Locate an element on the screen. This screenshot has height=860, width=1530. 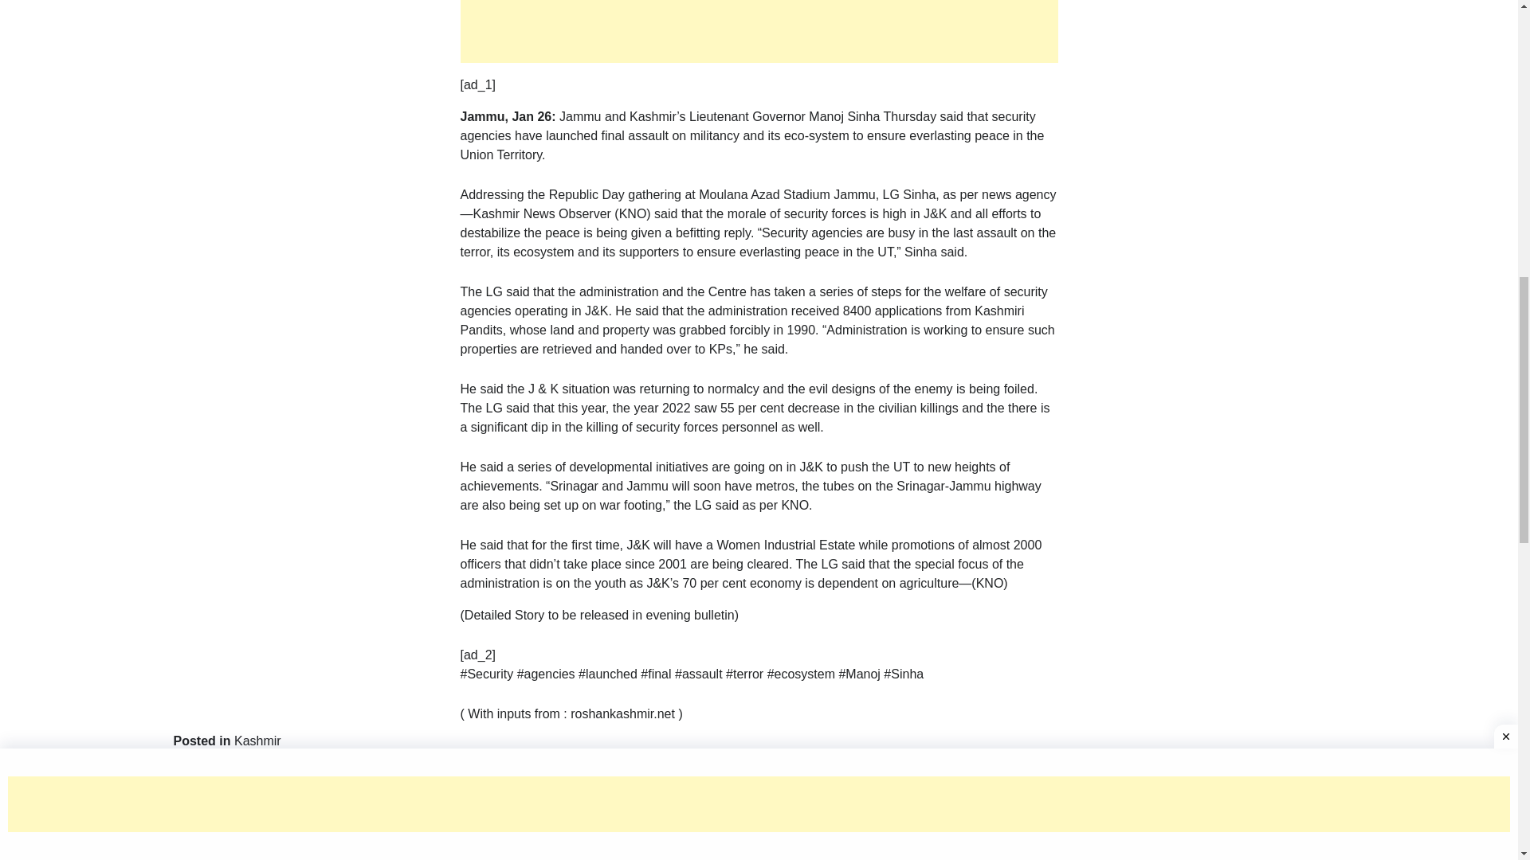
Launched is located at coordinates (566, 764).